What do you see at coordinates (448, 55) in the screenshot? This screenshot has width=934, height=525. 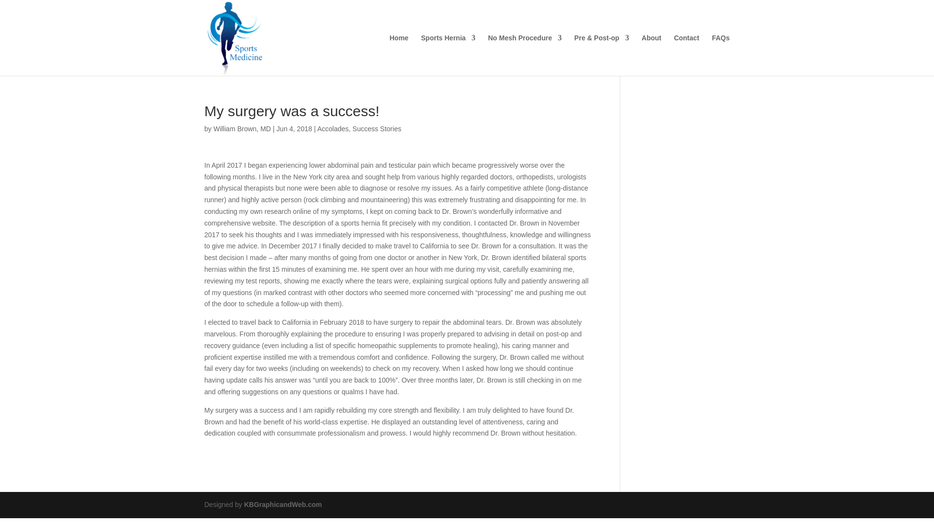 I see `Sports Hernia` at bounding box center [448, 55].